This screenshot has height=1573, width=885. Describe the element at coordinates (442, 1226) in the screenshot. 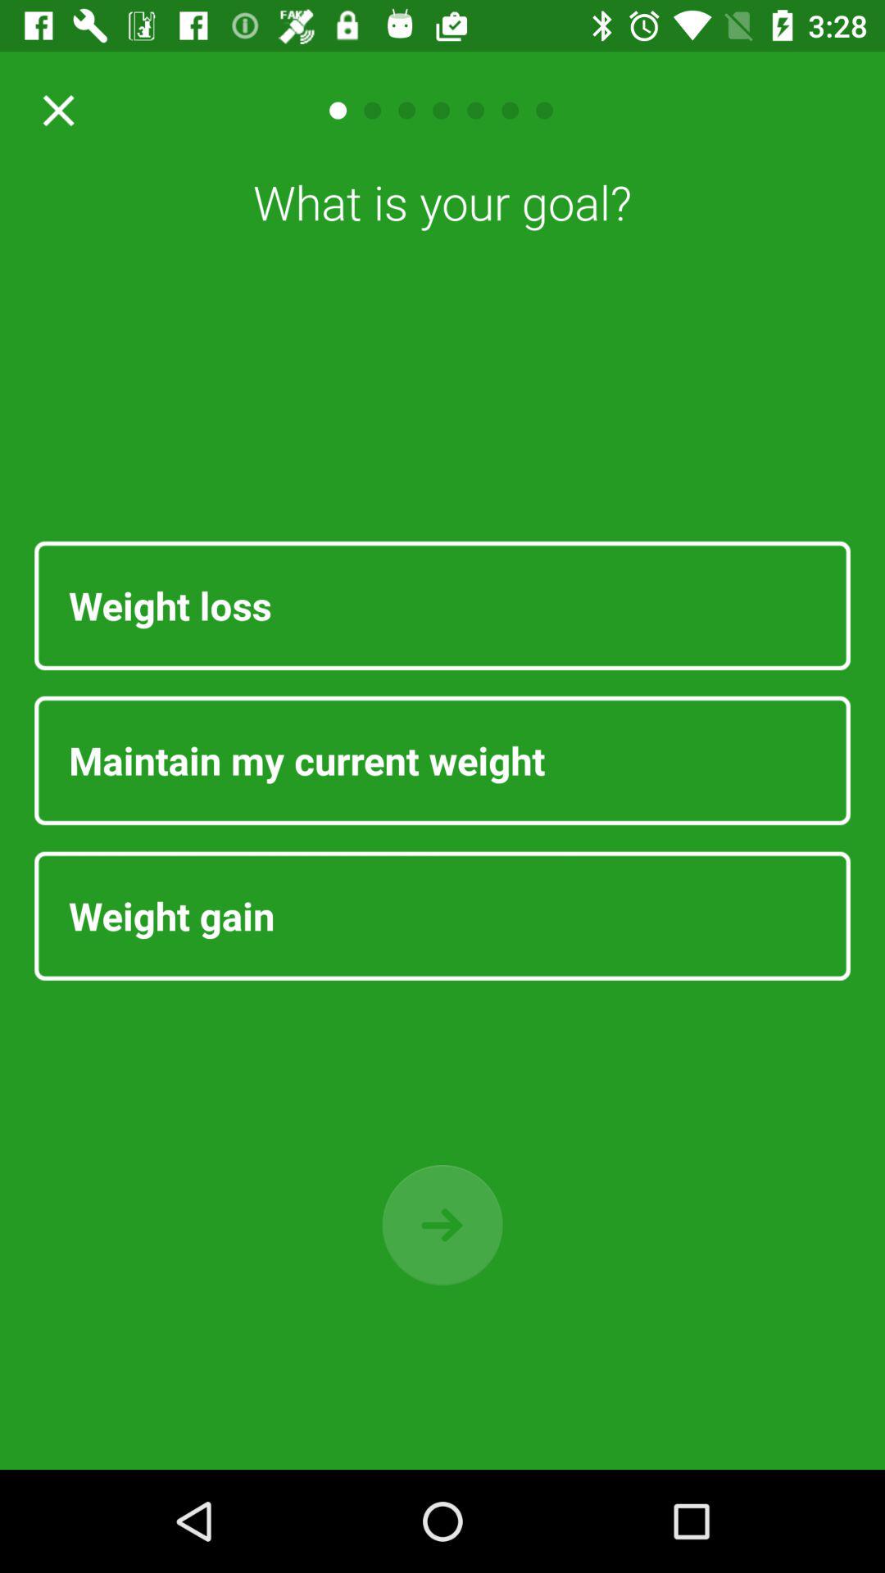

I see `go next` at that location.